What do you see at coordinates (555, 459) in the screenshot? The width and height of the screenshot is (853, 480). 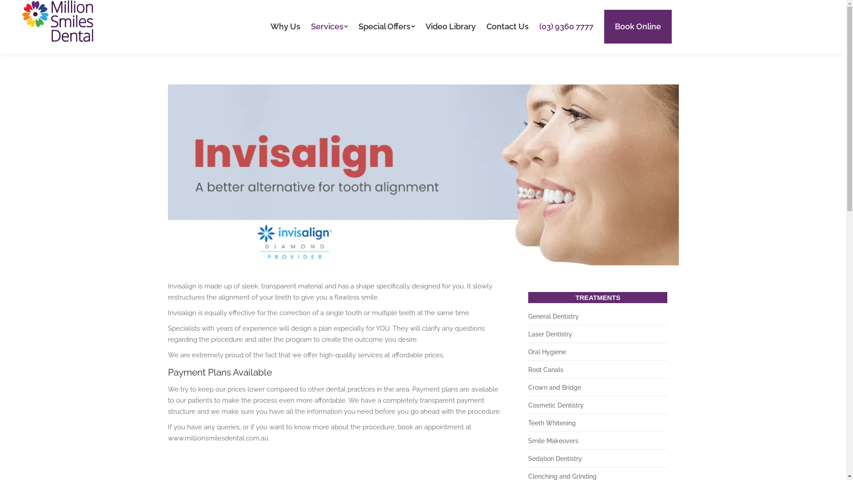 I see `Sedation Dentistry` at bounding box center [555, 459].